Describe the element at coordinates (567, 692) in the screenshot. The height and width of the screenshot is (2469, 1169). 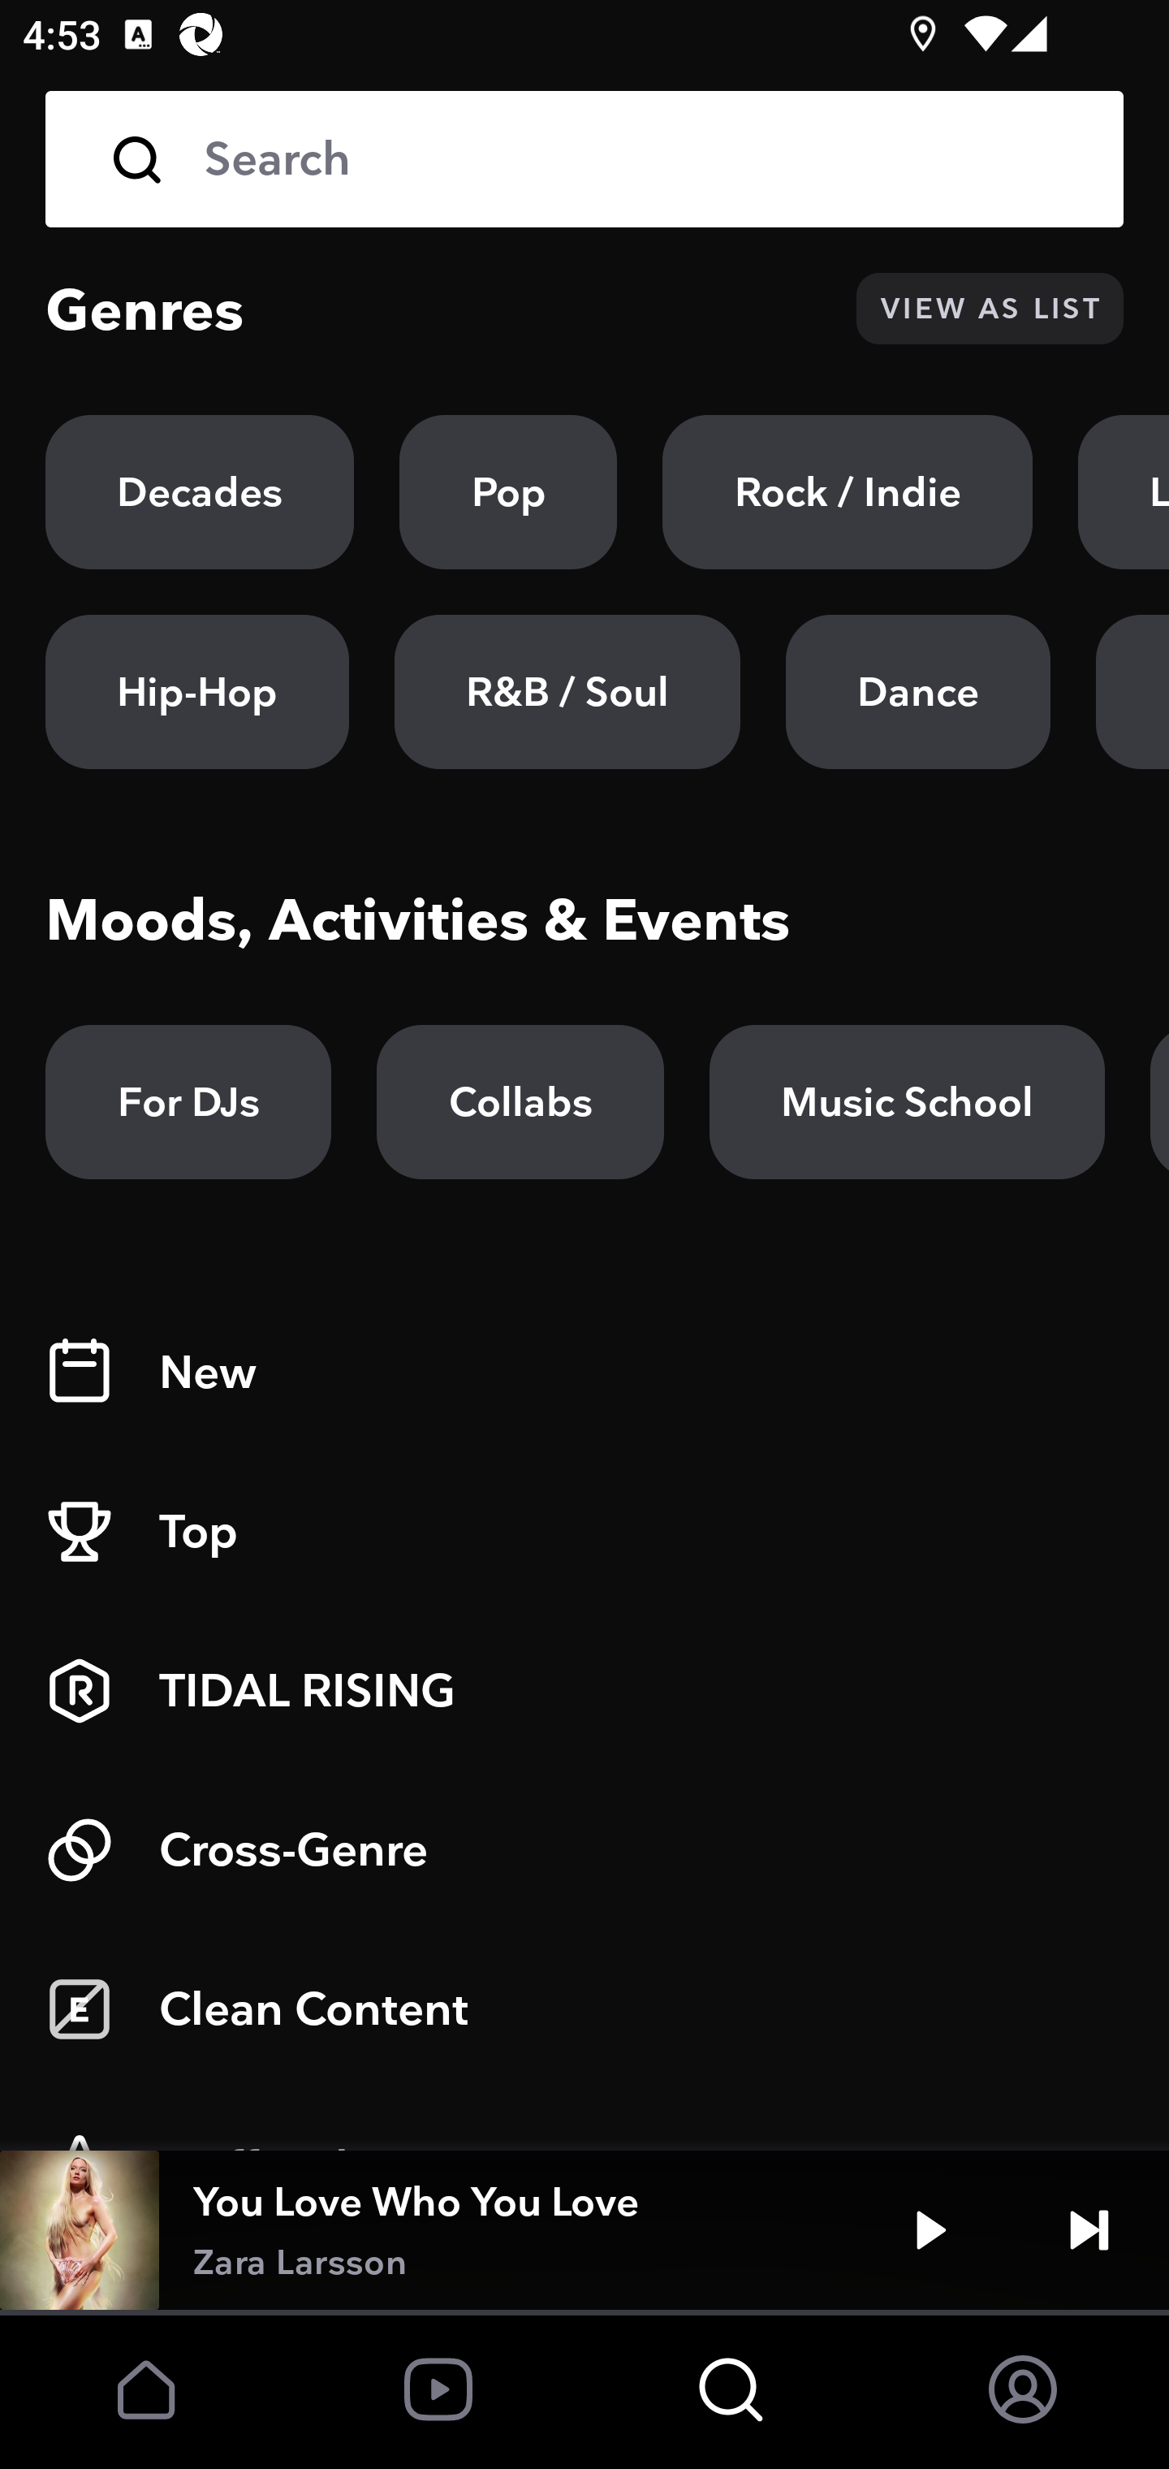
I see `R&B / Soul` at that location.